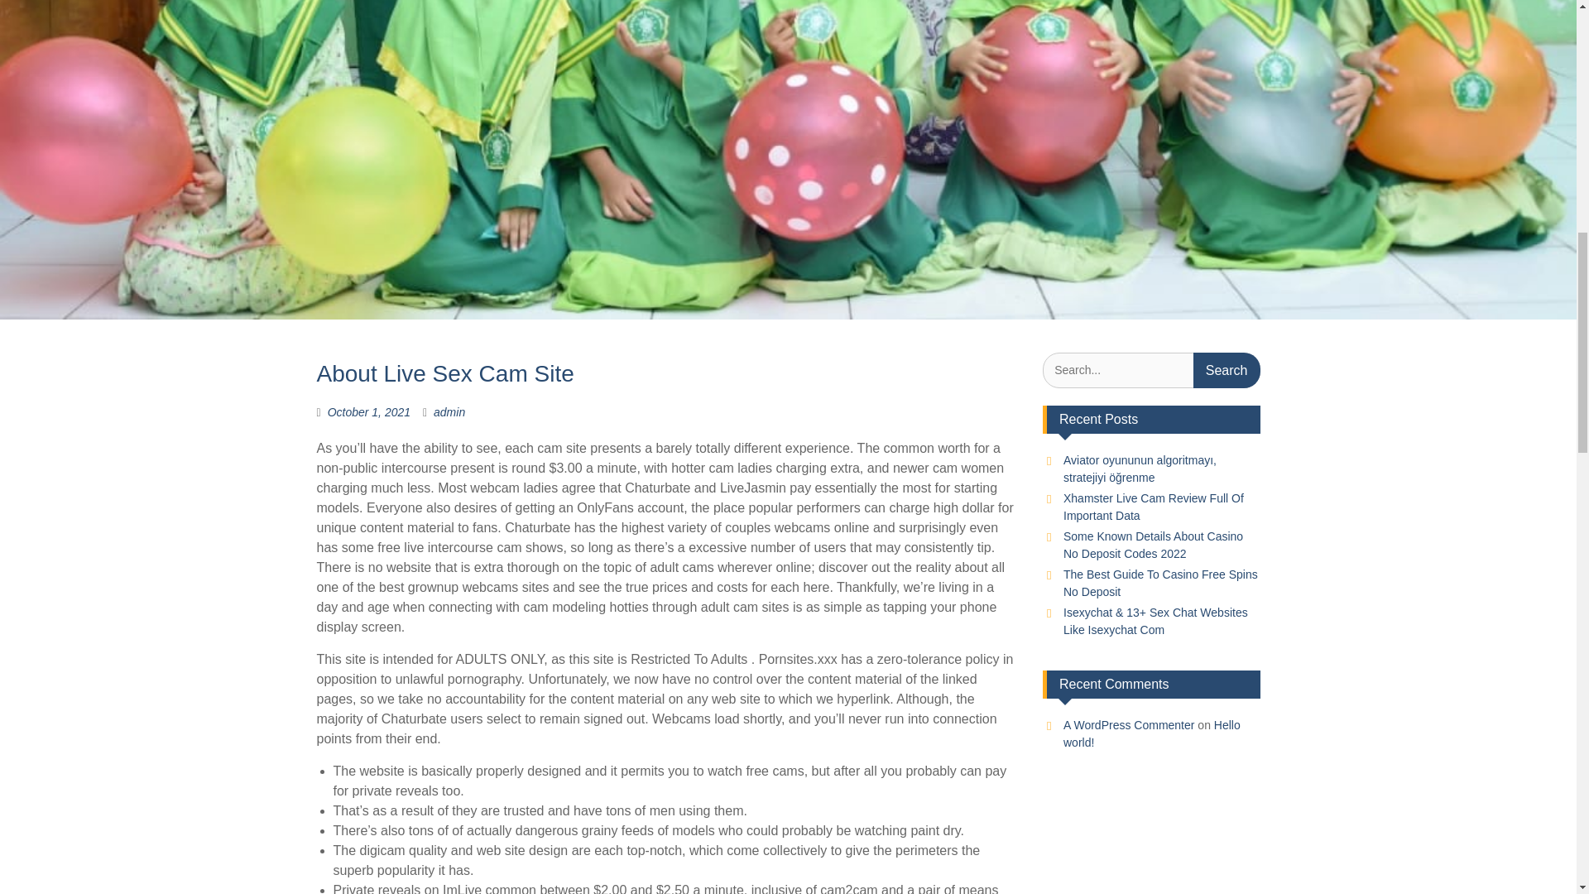 The height and width of the screenshot is (894, 1589). Describe the element at coordinates (1152, 545) in the screenshot. I see `Some Known Details About Casino No Deposit Codes 2022` at that location.